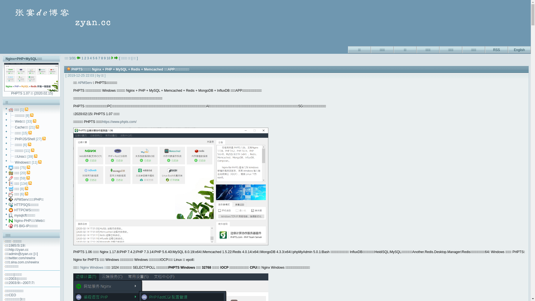 The image size is (535, 301). Describe the element at coordinates (99, 58) in the screenshot. I see `7` at that location.